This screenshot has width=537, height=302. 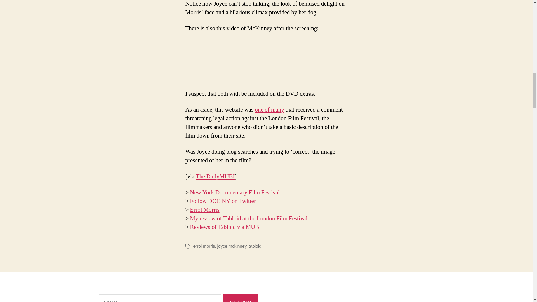 I want to click on My review of Tabloid at the London Film Festival, so click(x=248, y=218).